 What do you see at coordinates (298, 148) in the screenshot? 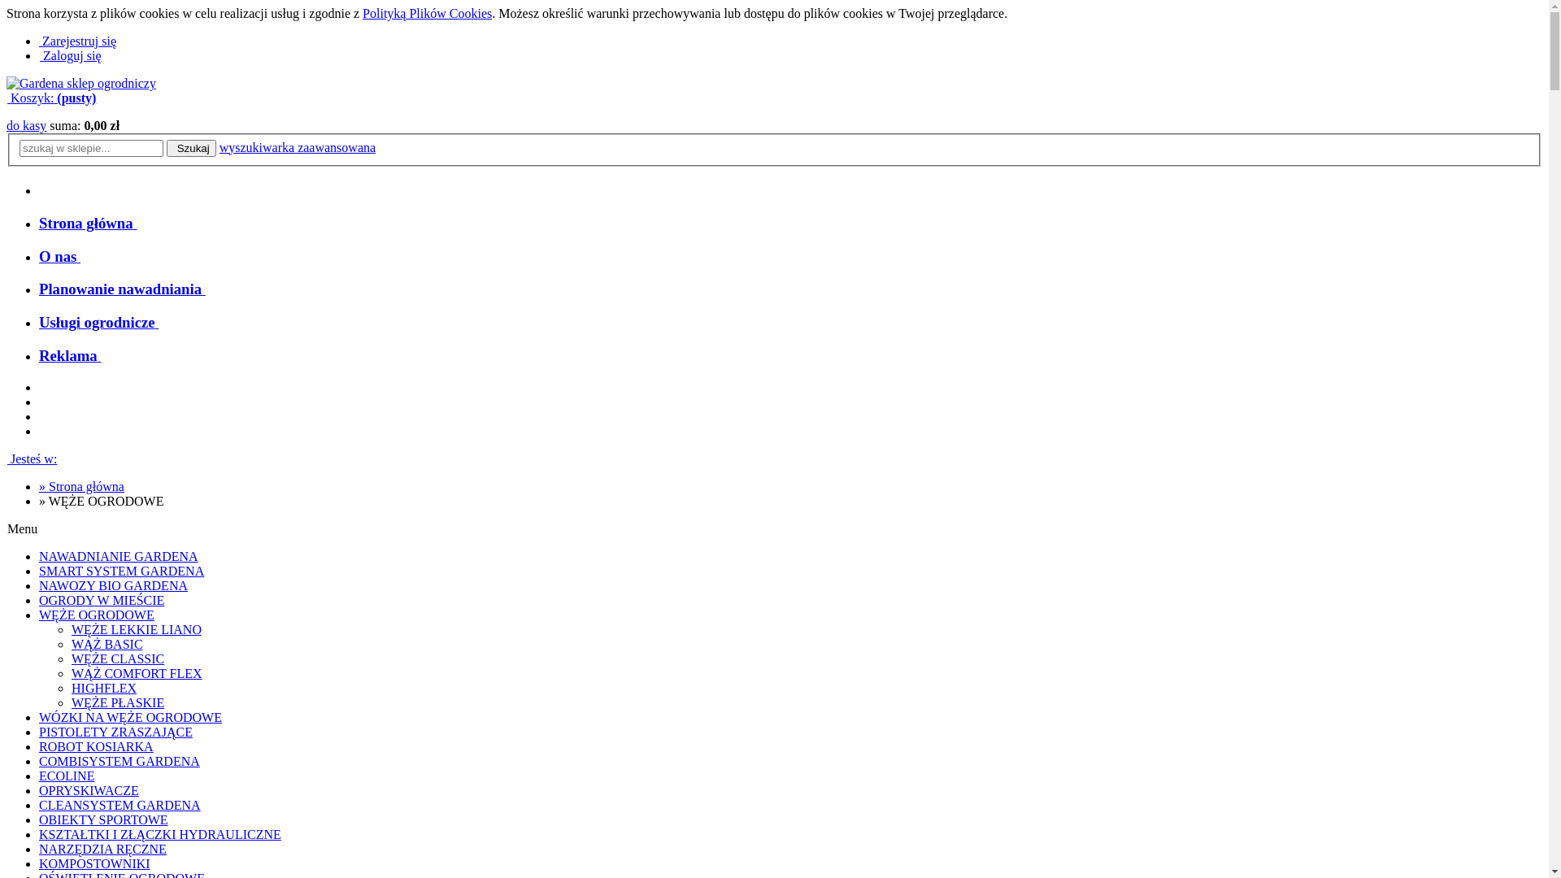
I see `wyszukiwarka zaawansowana` at bounding box center [298, 148].